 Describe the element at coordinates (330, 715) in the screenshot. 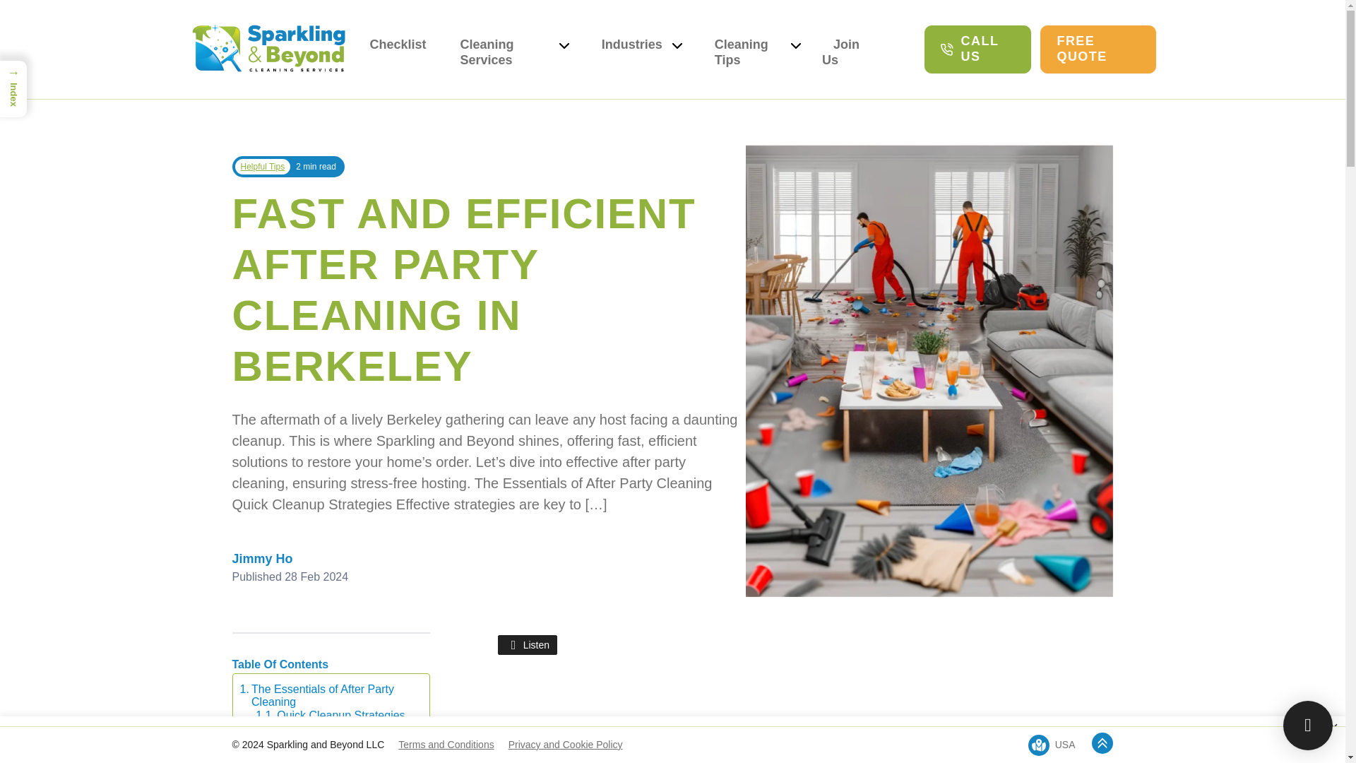

I see `Quick Cleanup Strategies` at that location.